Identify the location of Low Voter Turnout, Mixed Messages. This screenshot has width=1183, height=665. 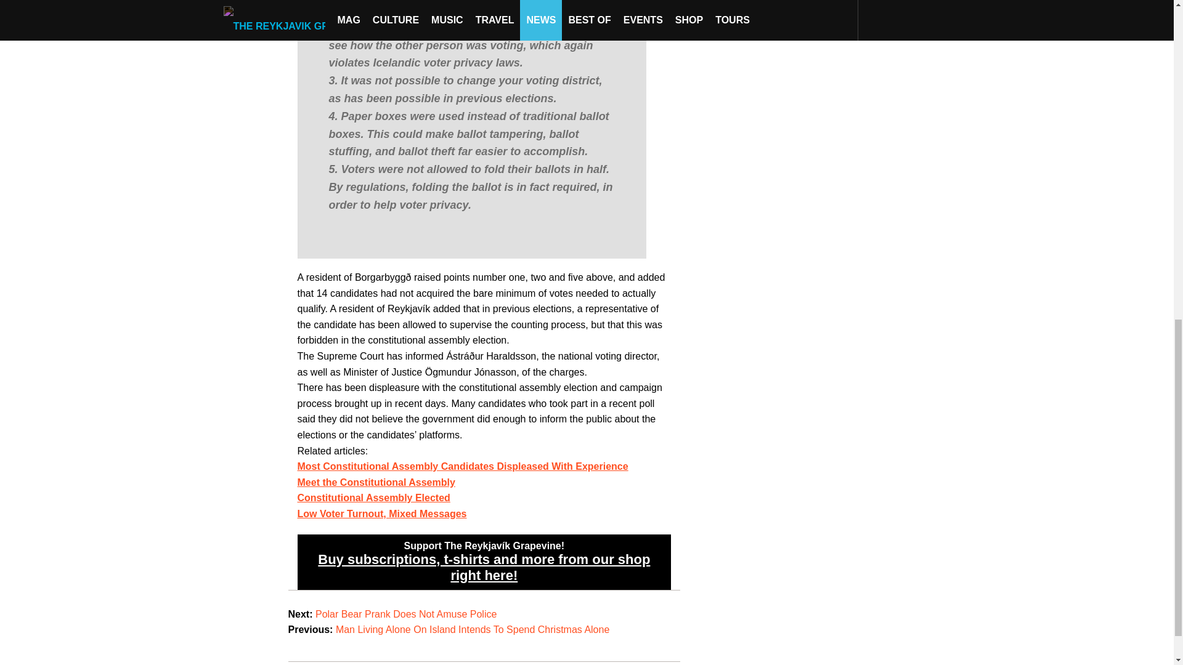
(381, 514).